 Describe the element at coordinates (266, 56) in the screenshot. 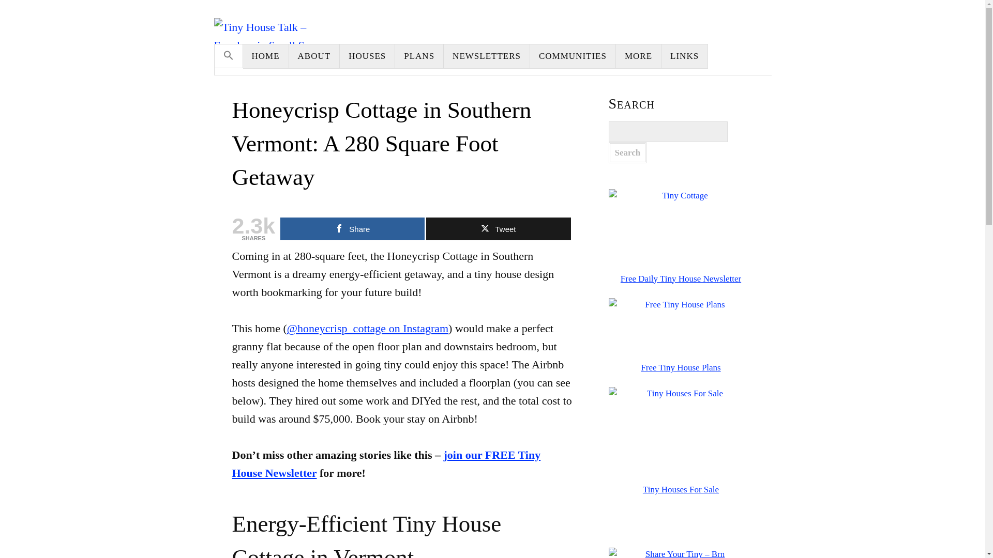

I see `HOME` at that location.